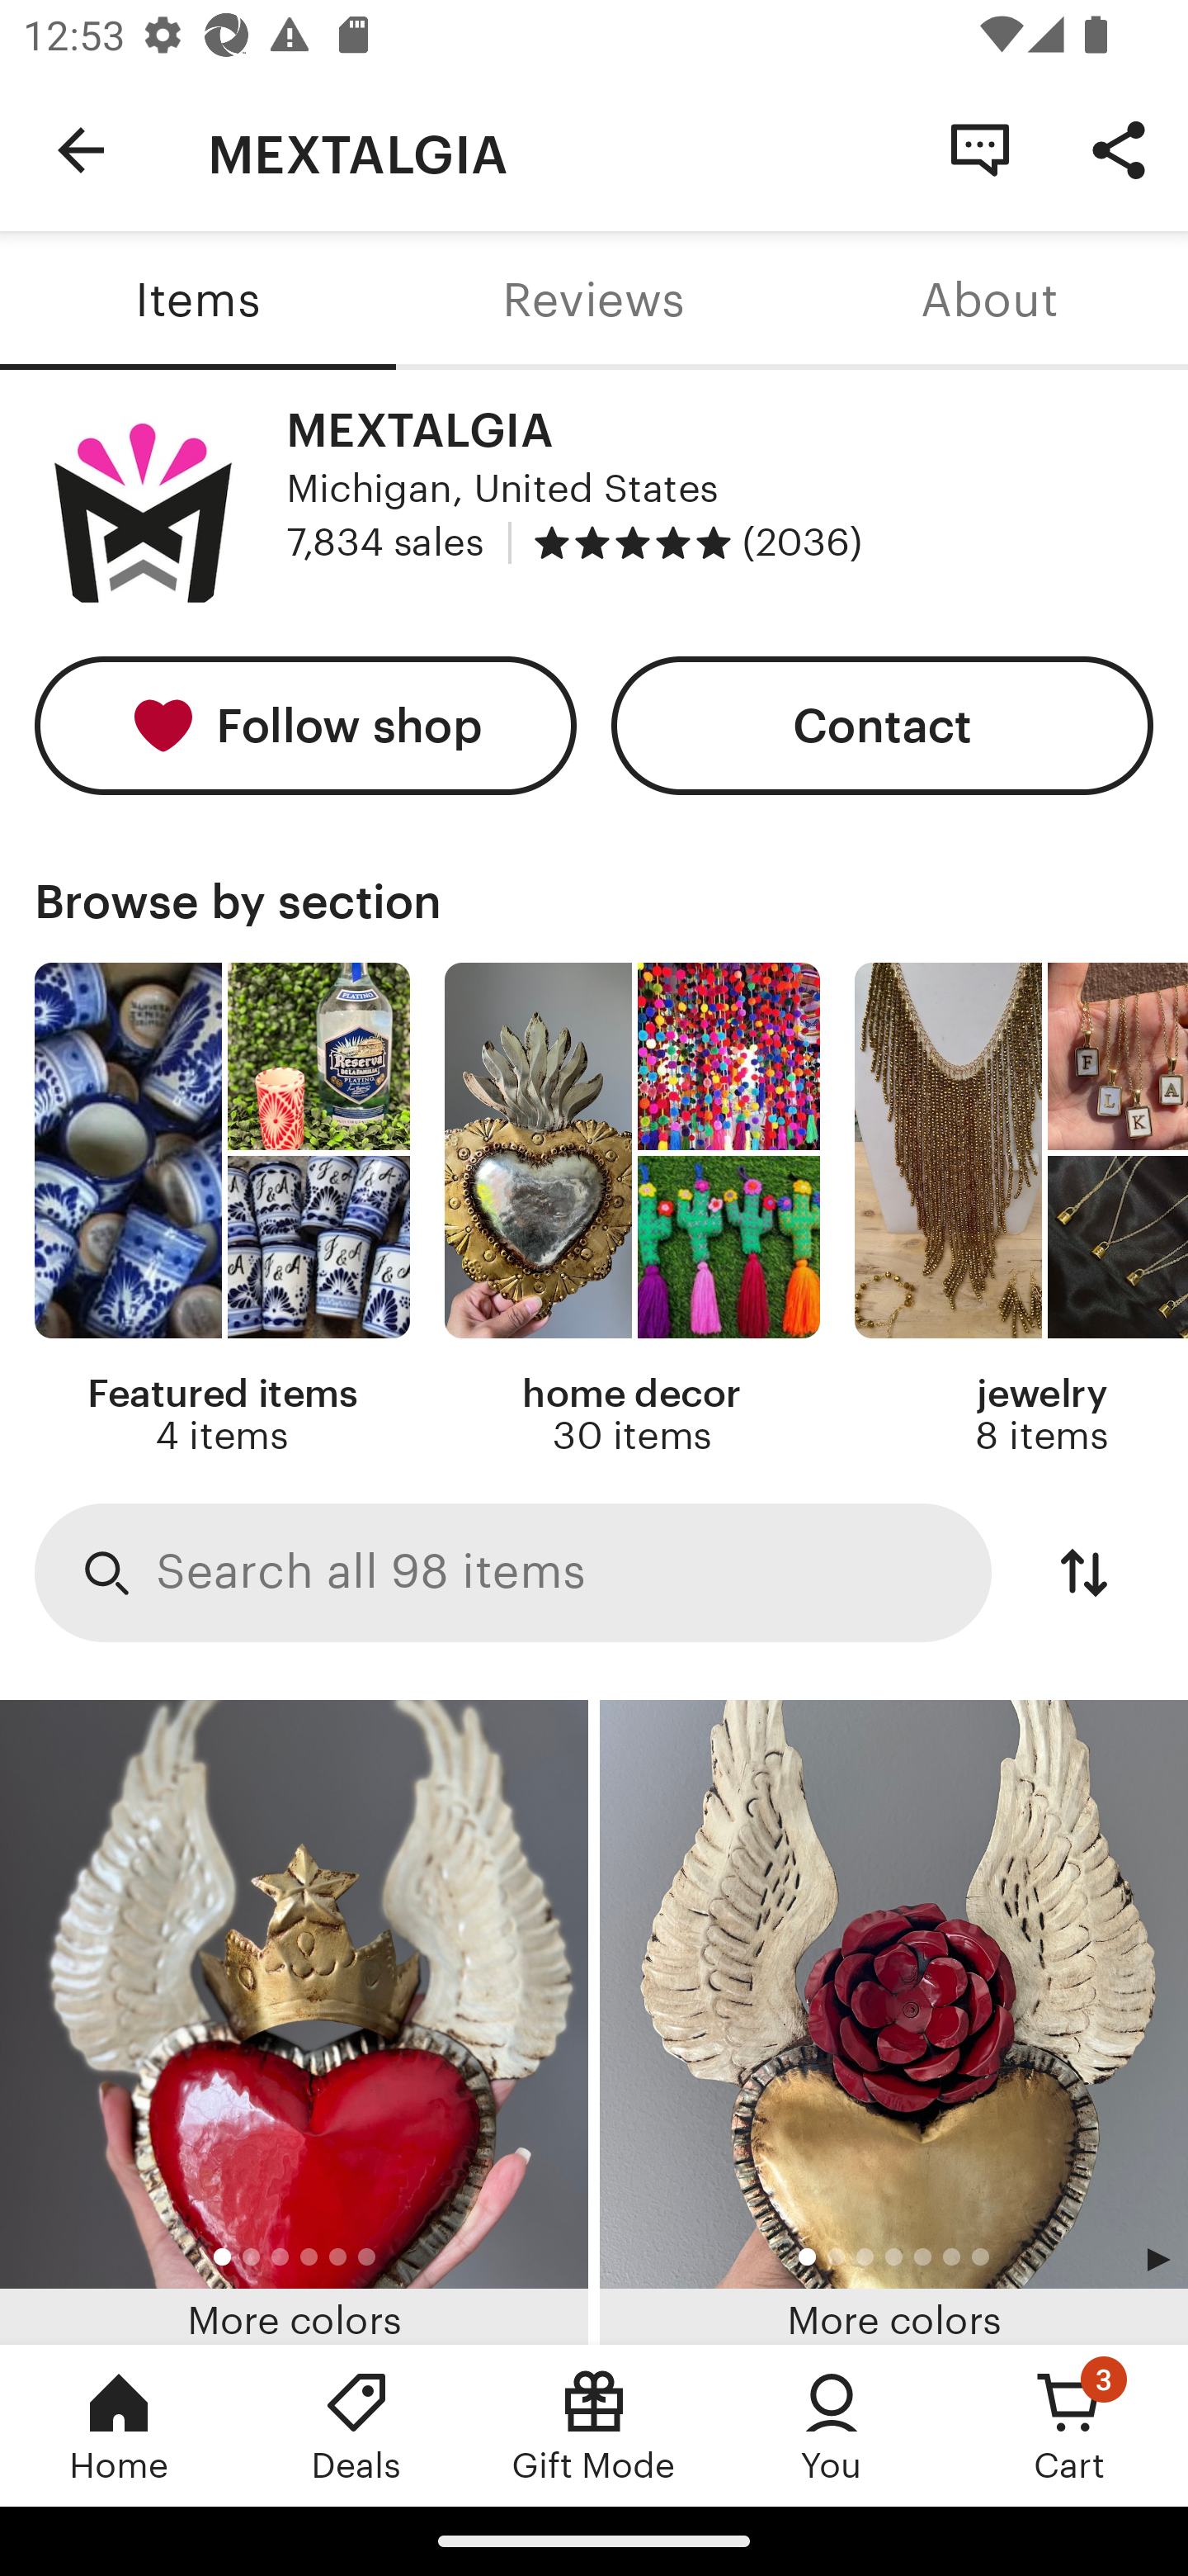 Image resolution: width=1188 pixels, height=2576 pixels. What do you see at coordinates (356, 2425) in the screenshot?
I see `Deals` at bounding box center [356, 2425].